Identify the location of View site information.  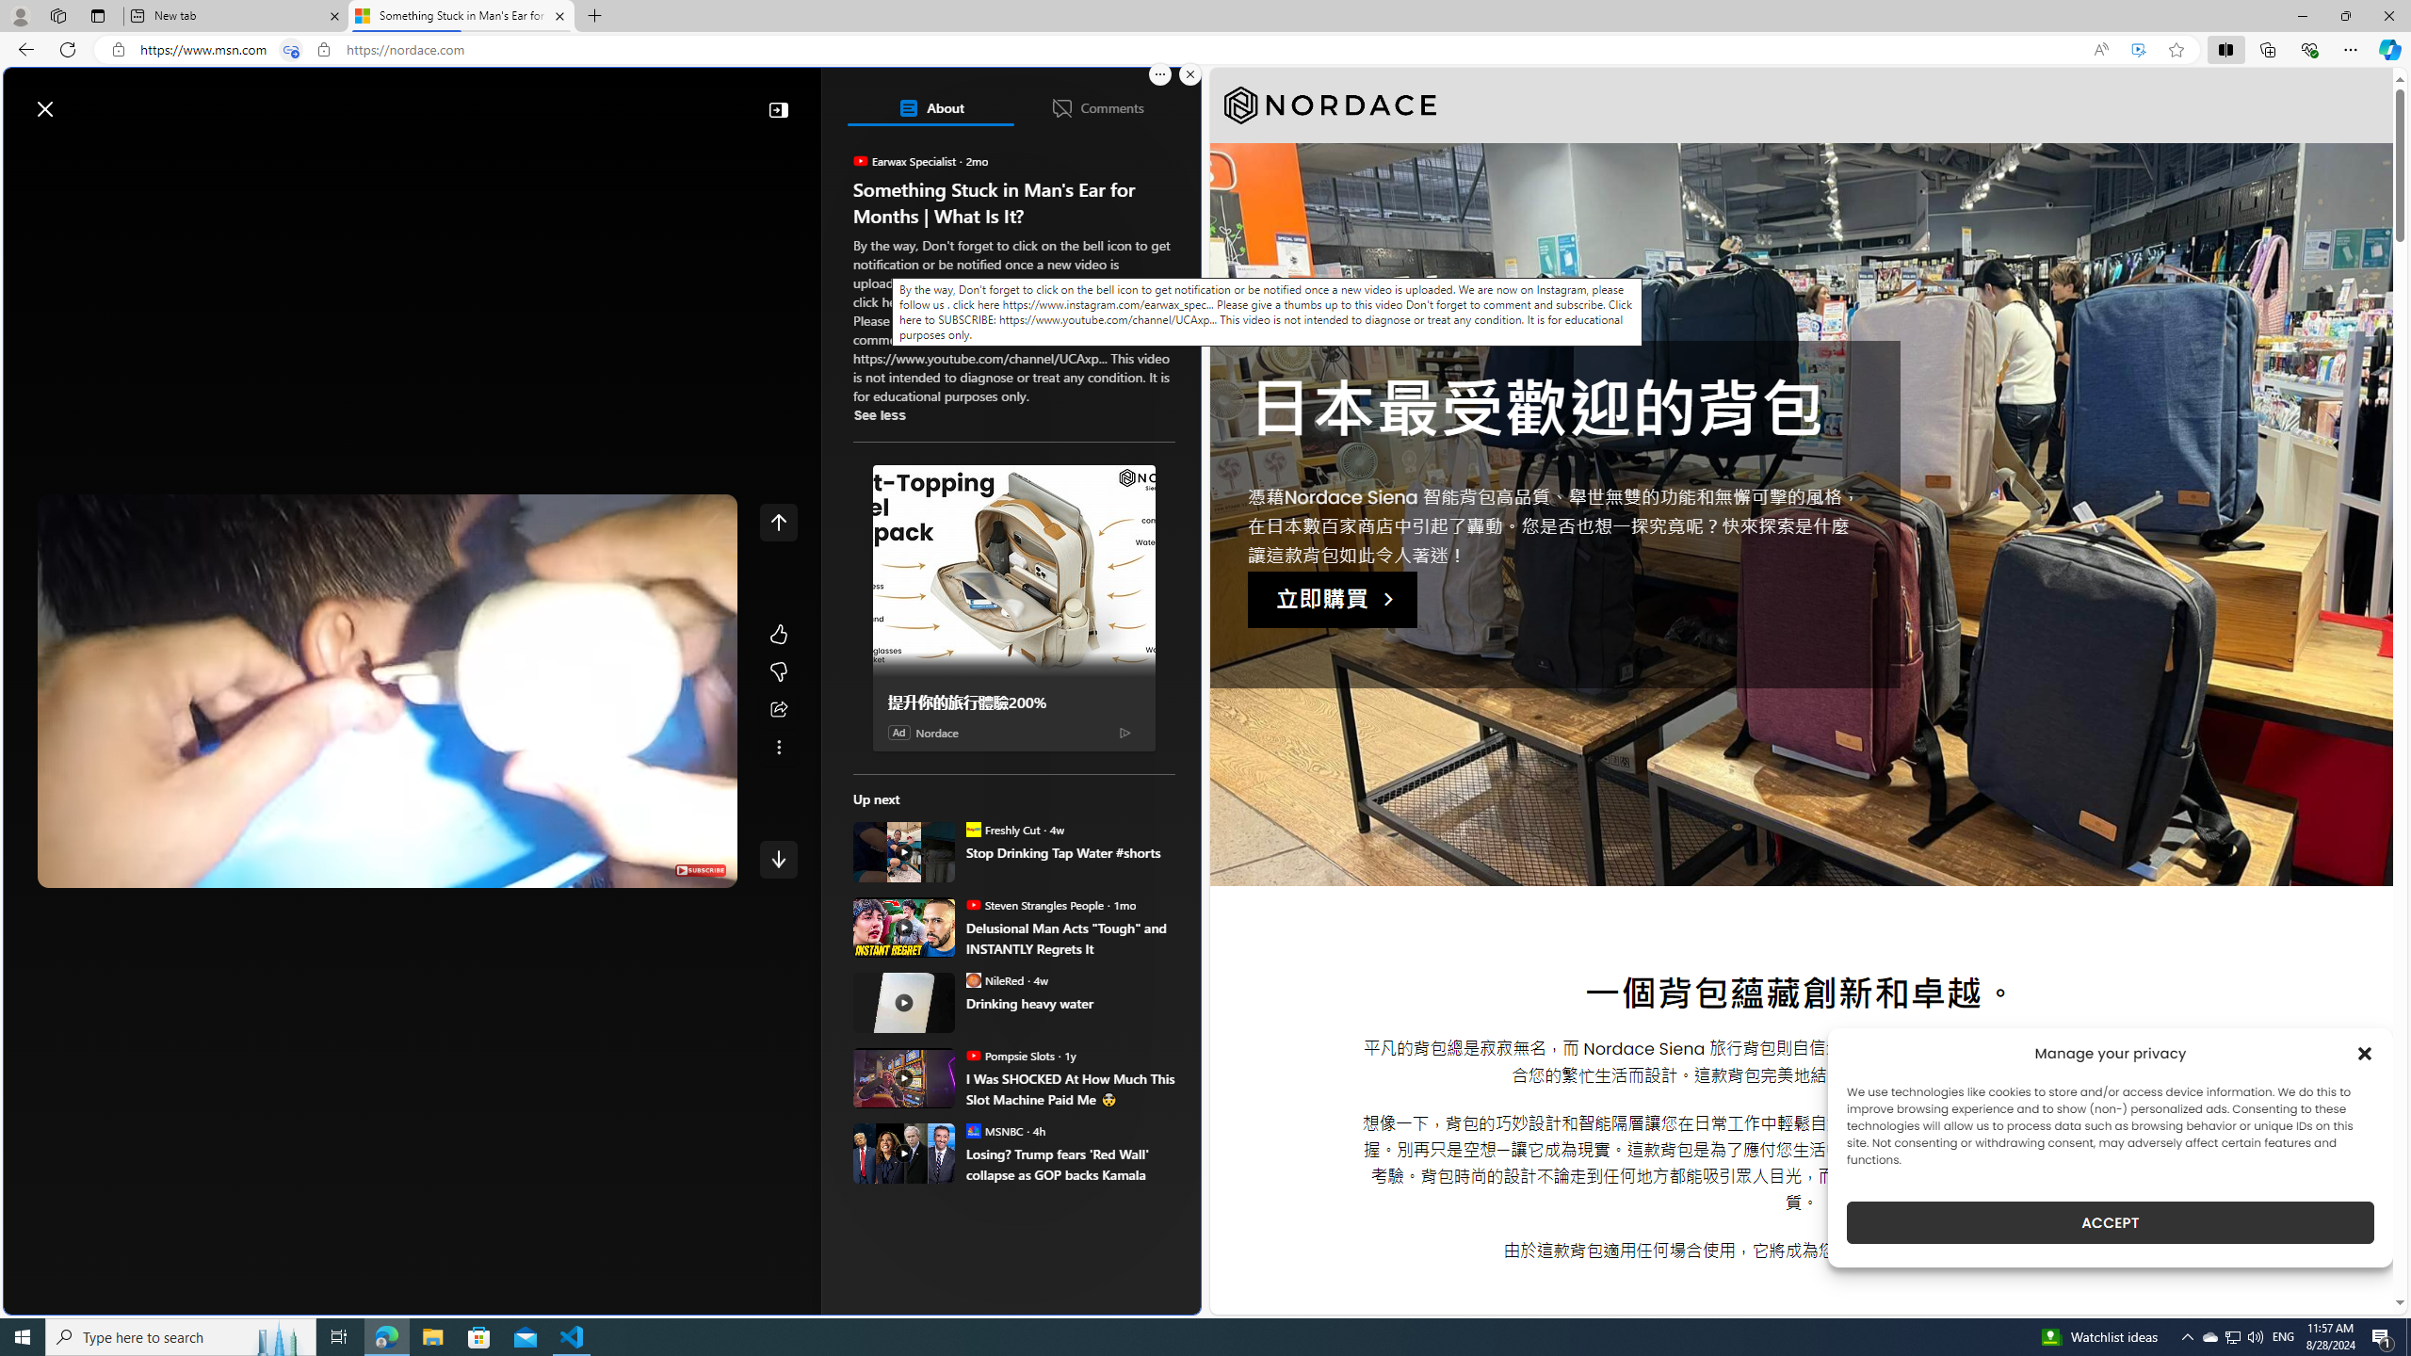
(324, 50).